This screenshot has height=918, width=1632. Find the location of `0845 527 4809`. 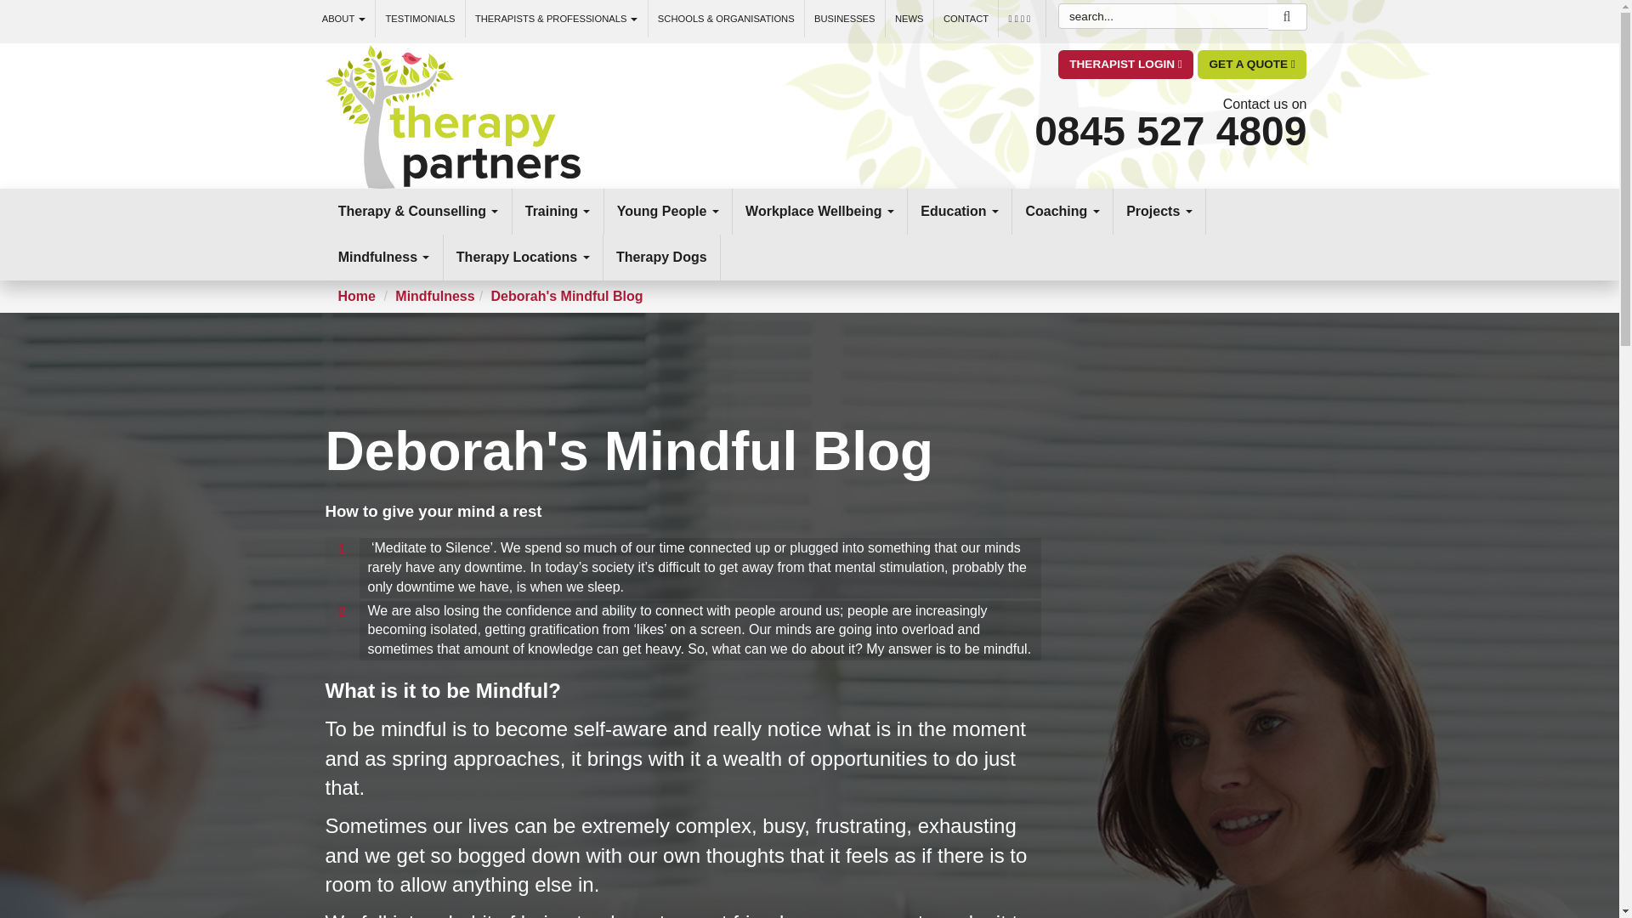

0845 527 4809 is located at coordinates (1170, 131).